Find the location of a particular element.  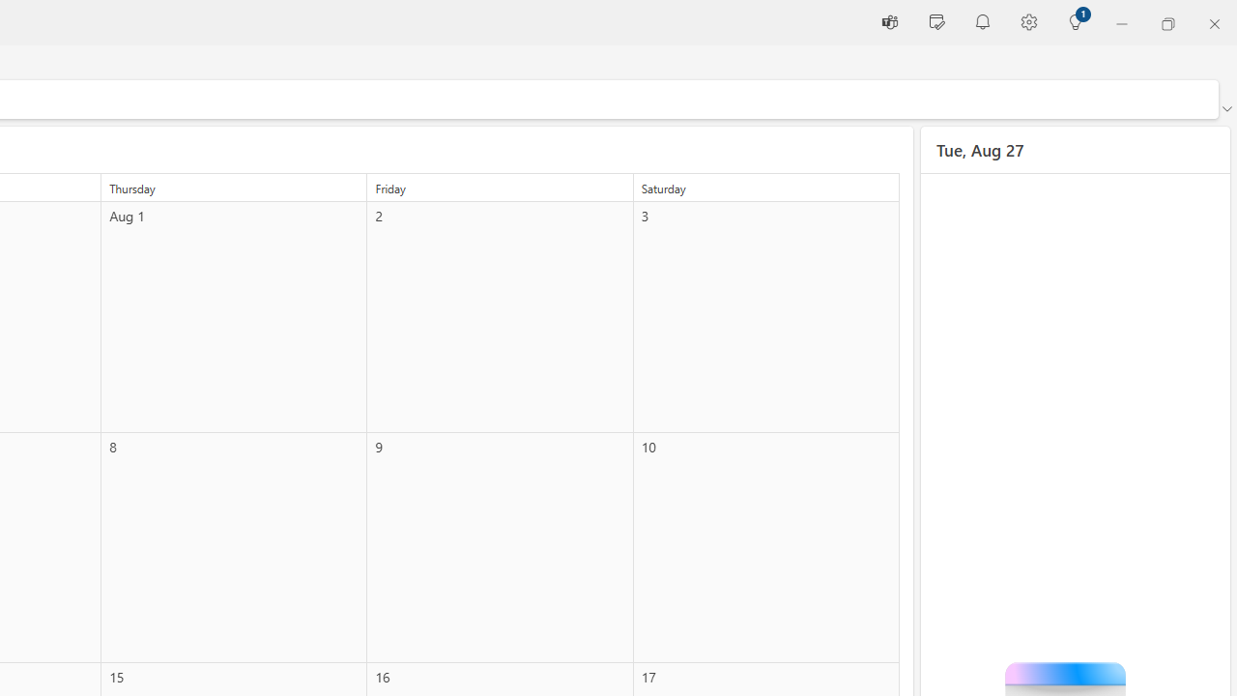

Ribbon display options is located at coordinates (1226, 108).